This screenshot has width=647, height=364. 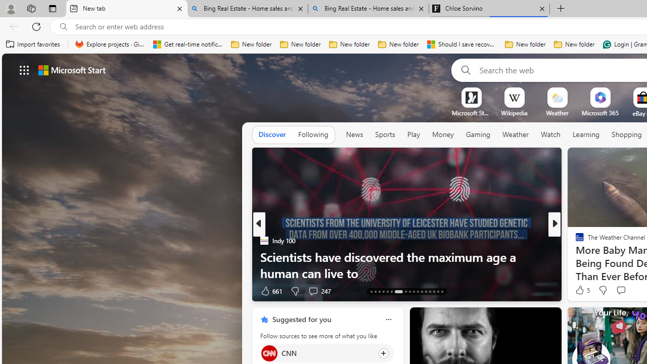 What do you see at coordinates (574, 44) in the screenshot?
I see `New folder` at bounding box center [574, 44].